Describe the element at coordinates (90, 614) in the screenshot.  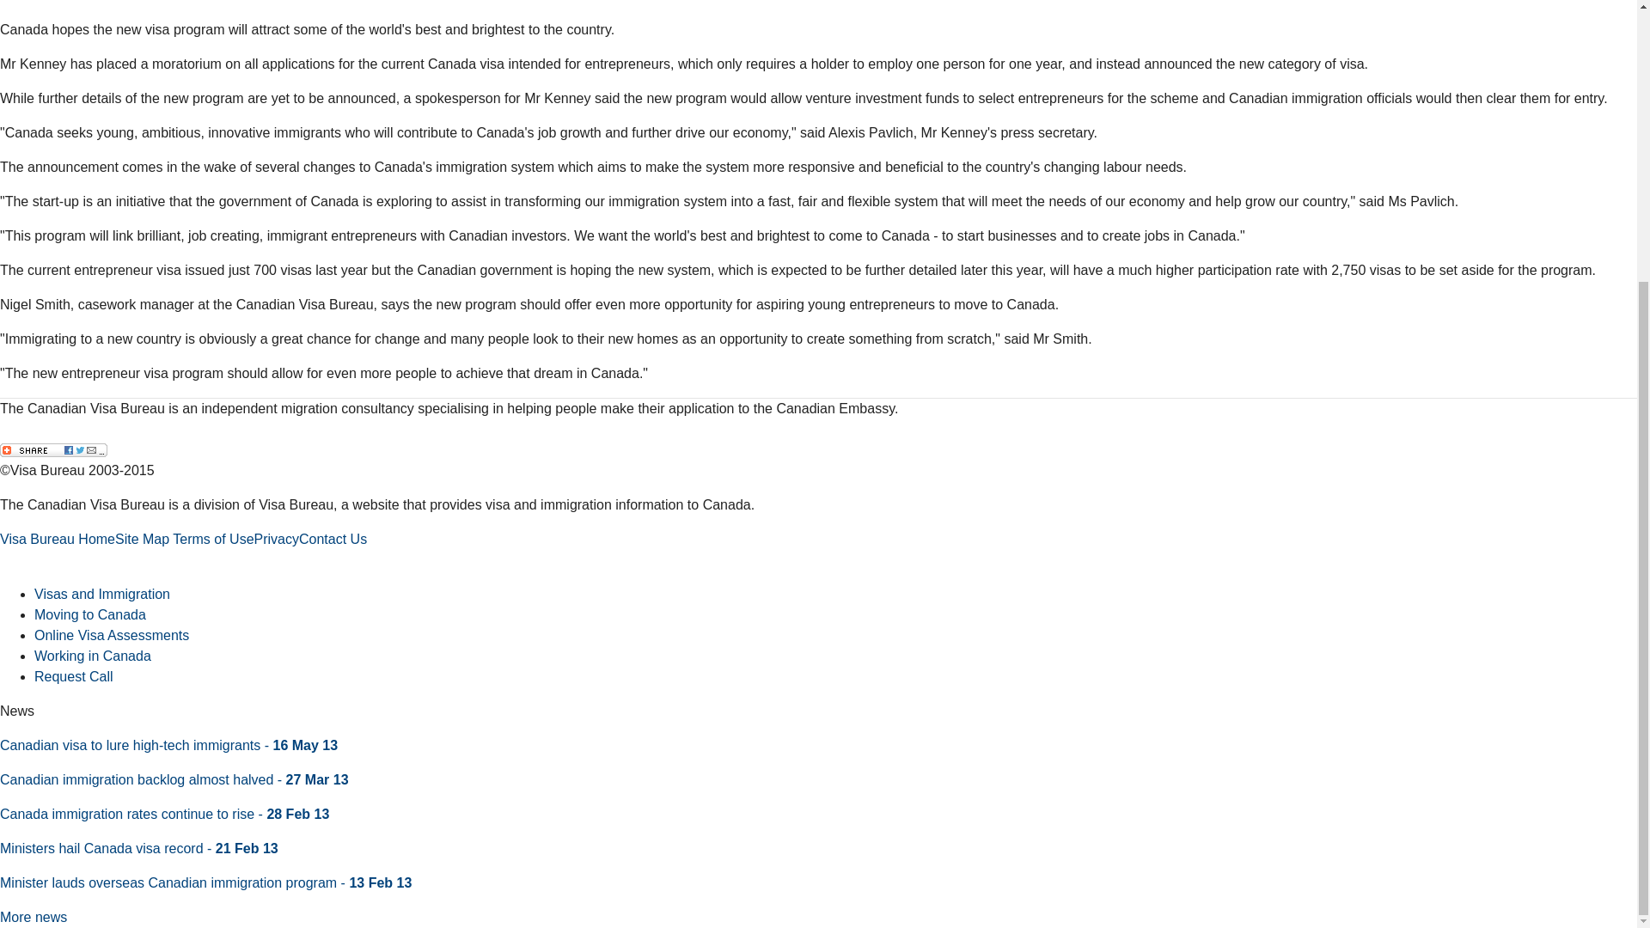
I see `Moving to Canada` at that location.